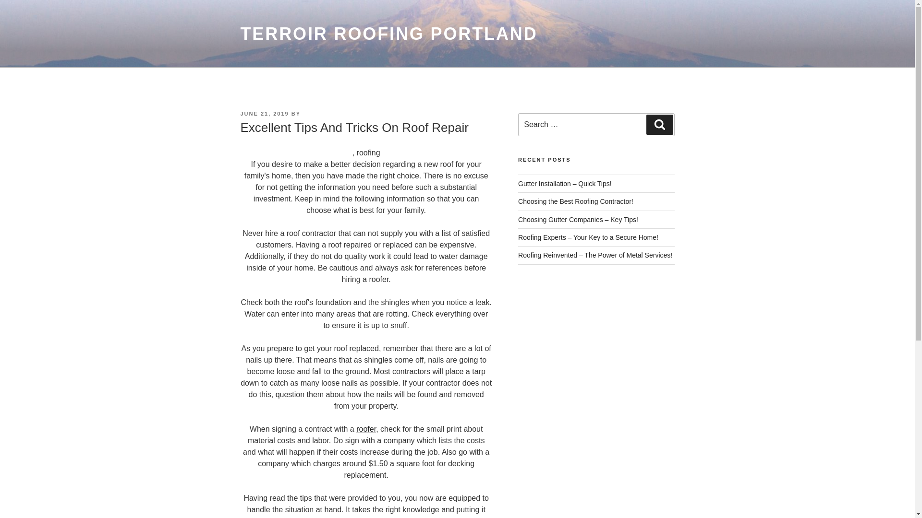 This screenshot has width=922, height=518. Describe the element at coordinates (659, 124) in the screenshot. I see `Search` at that location.